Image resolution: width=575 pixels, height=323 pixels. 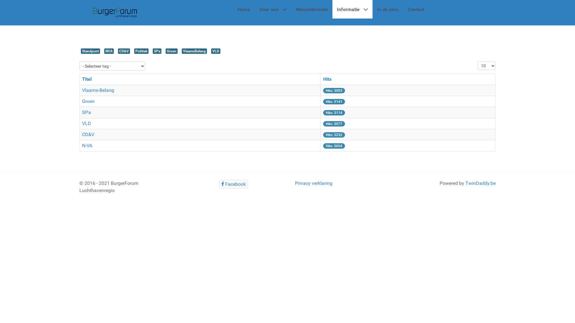 What do you see at coordinates (172, 51) in the screenshot?
I see `Groen` at bounding box center [172, 51].